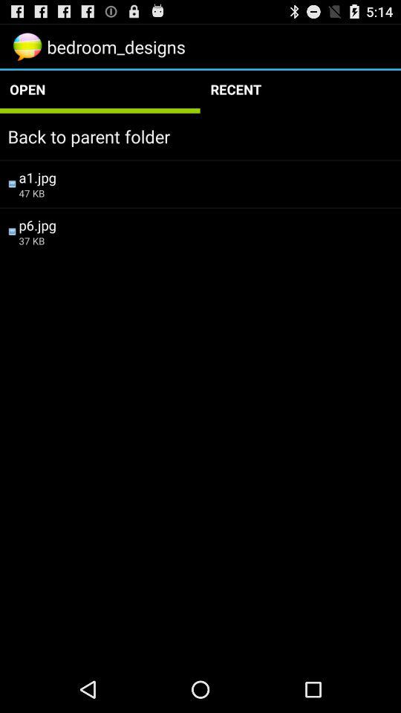 The width and height of the screenshot is (401, 713). I want to click on open the back to parent, so click(200, 137).